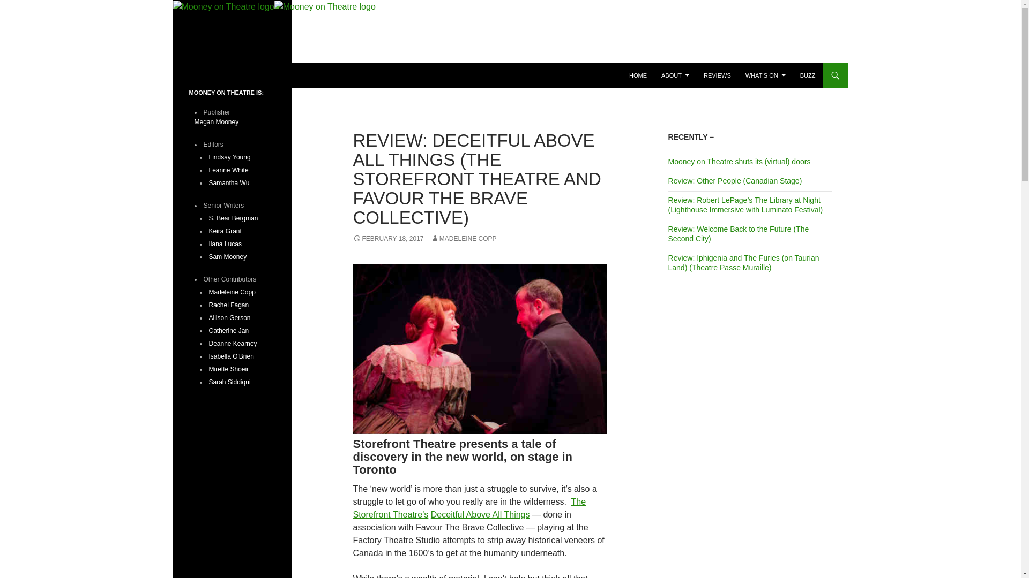  Describe the element at coordinates (225, 231) in the screenshot. I see `Keira Grant` at that location.